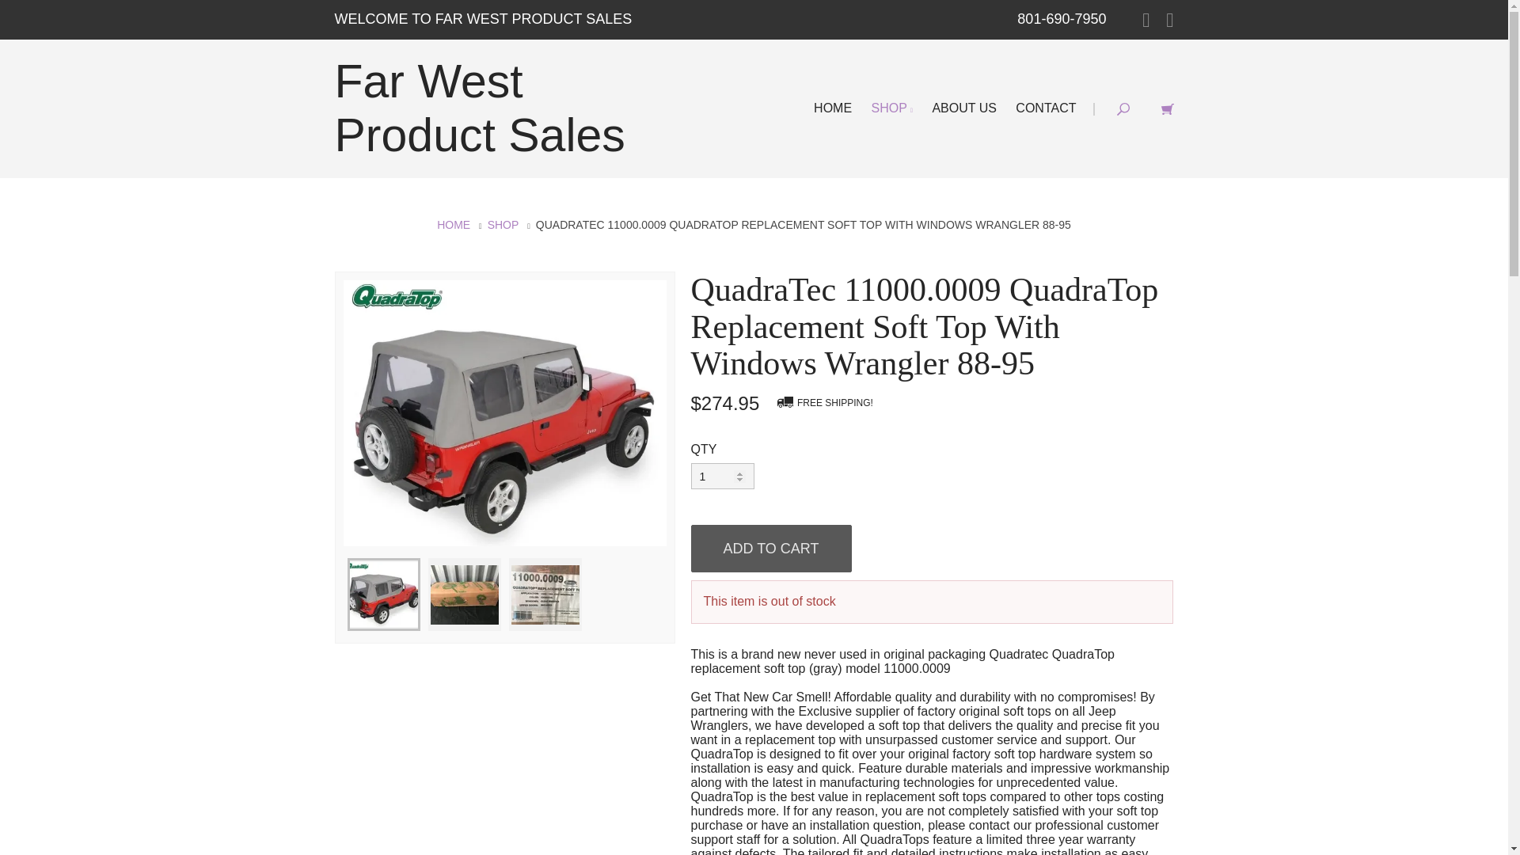 Image resolution: width=1520 pixels, height=855 pixels. I want to click on Add to Cart, so click(770, 548).